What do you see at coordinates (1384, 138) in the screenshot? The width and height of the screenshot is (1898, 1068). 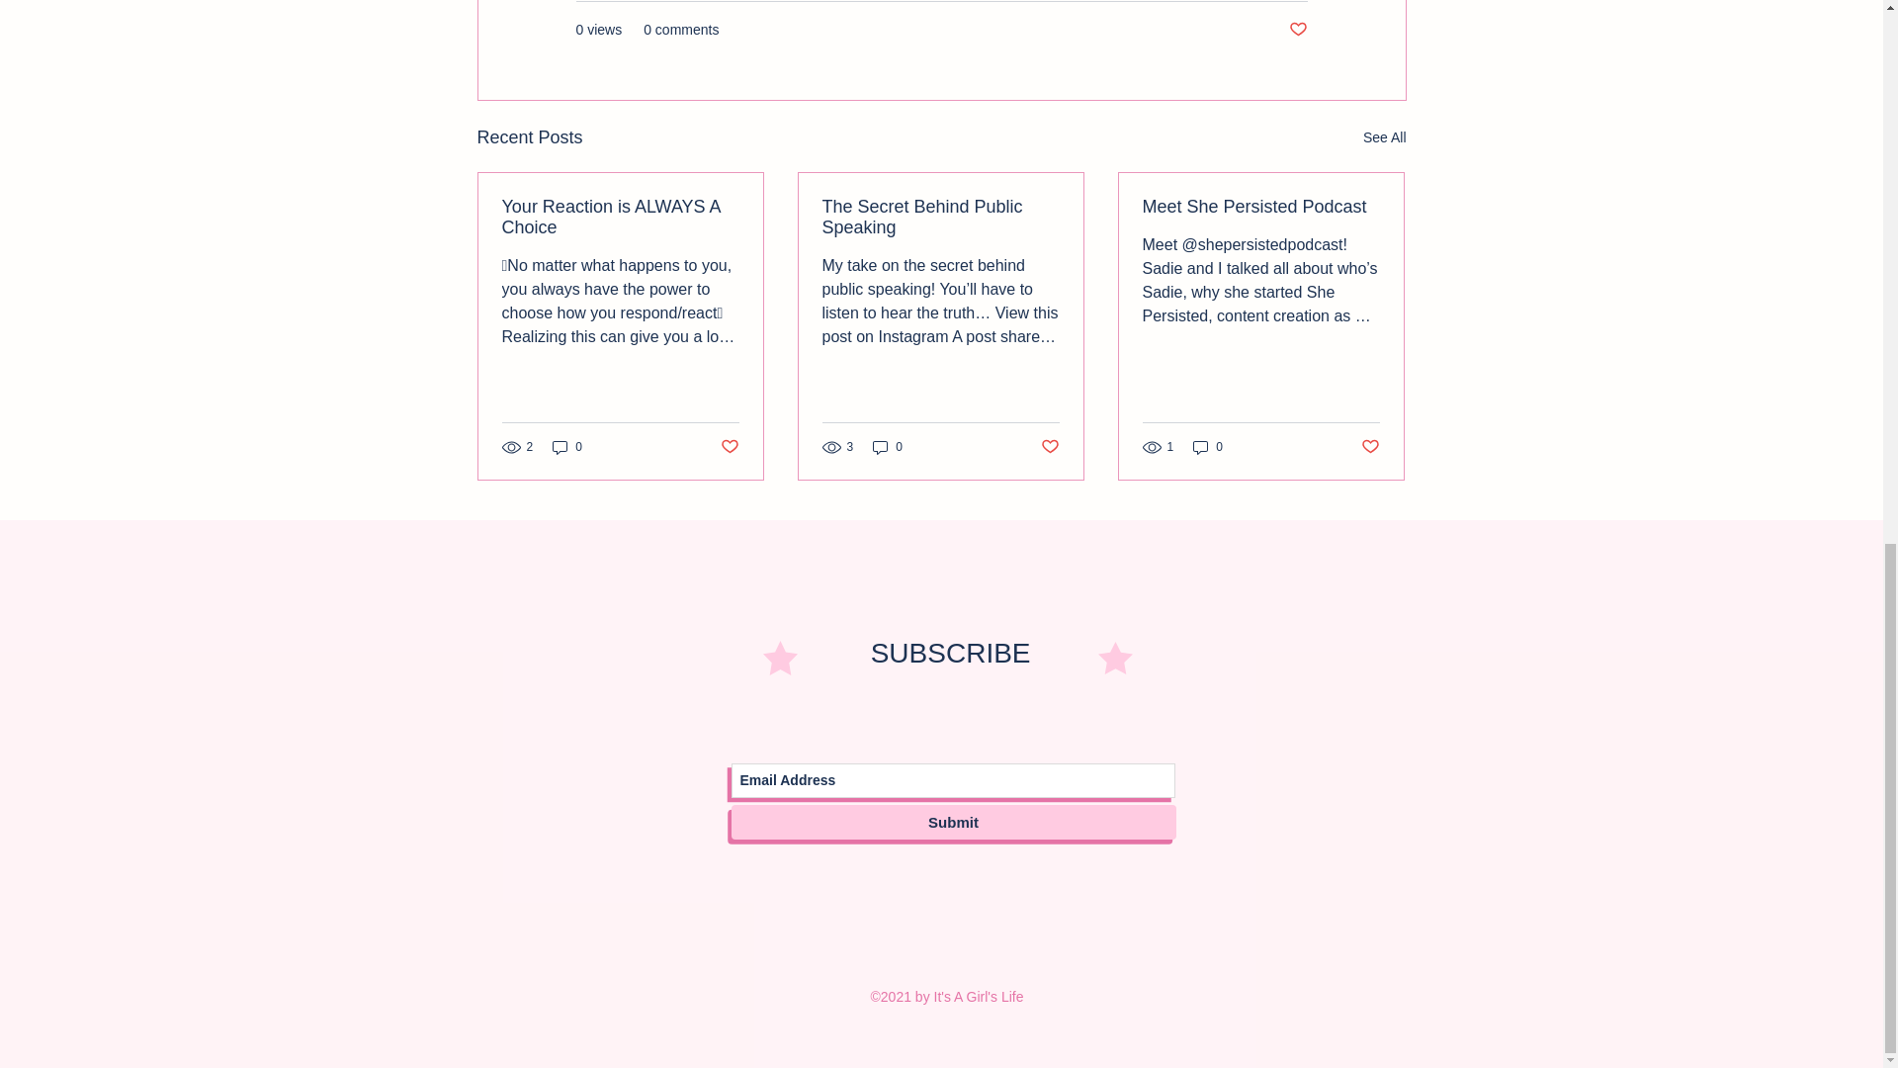 I see `See All` at bounding box center [1384, 138].